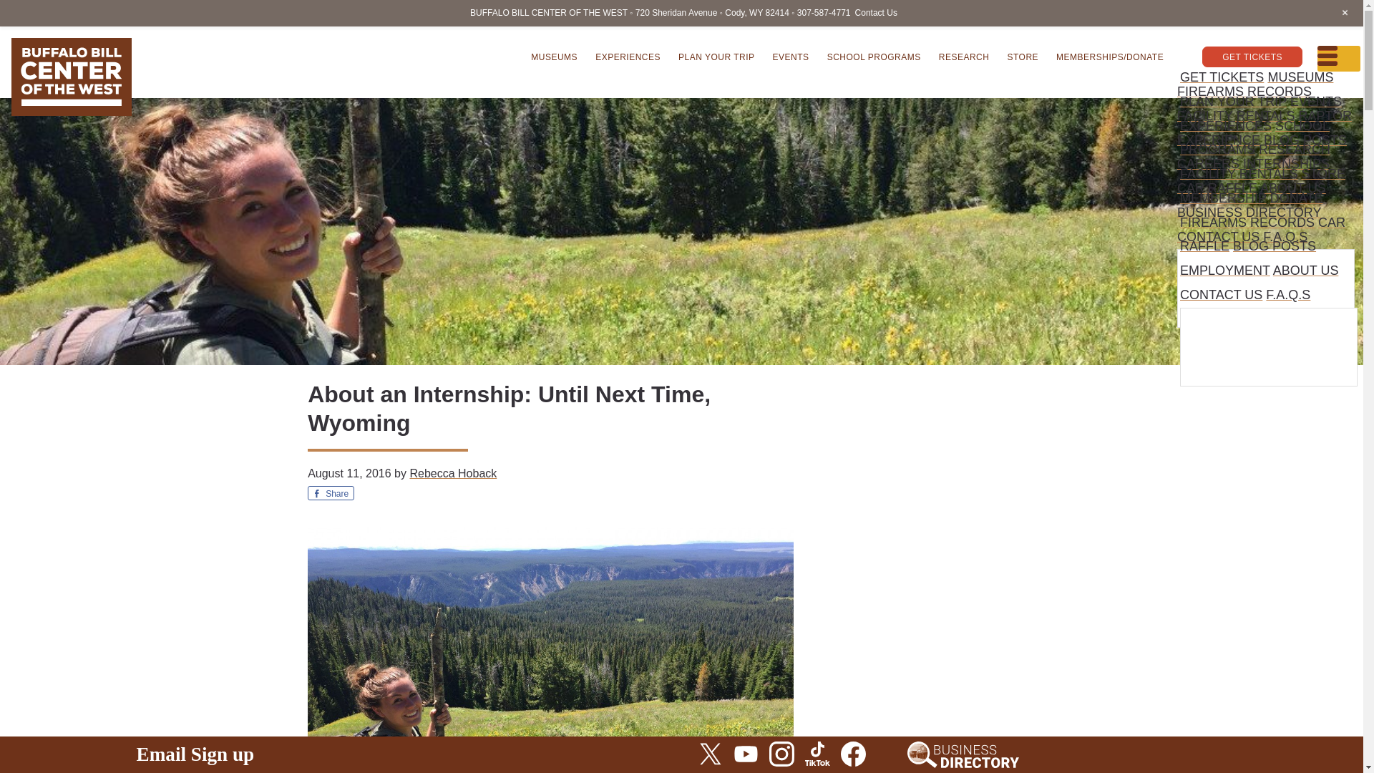 The height and width of the screenshot is (773, 1374). What do you see at coordinates (790, 56) in the screenshot?
I see `EVENTS` at bounding box center [790, 56].